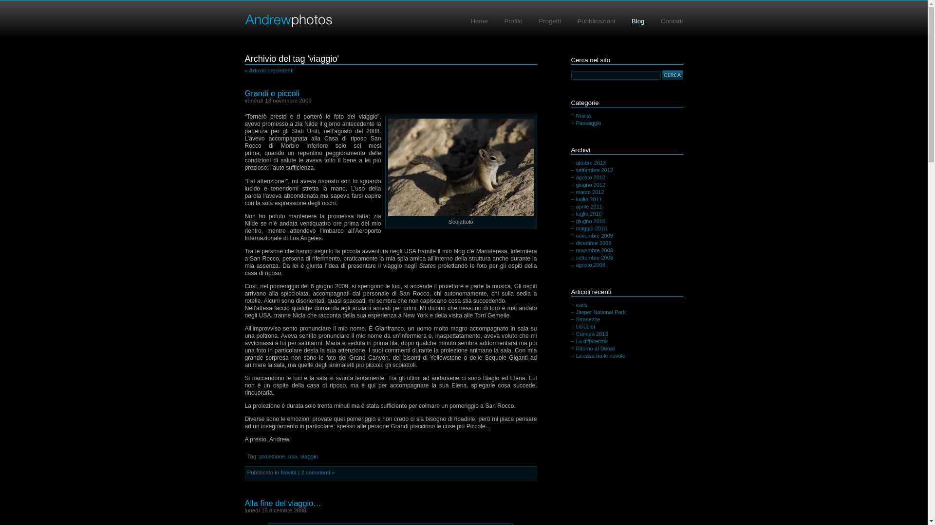 The image size is (935, 525). Describe the element at coordinates (591, 341) in the screenshot. I see `La differenza` at that location.